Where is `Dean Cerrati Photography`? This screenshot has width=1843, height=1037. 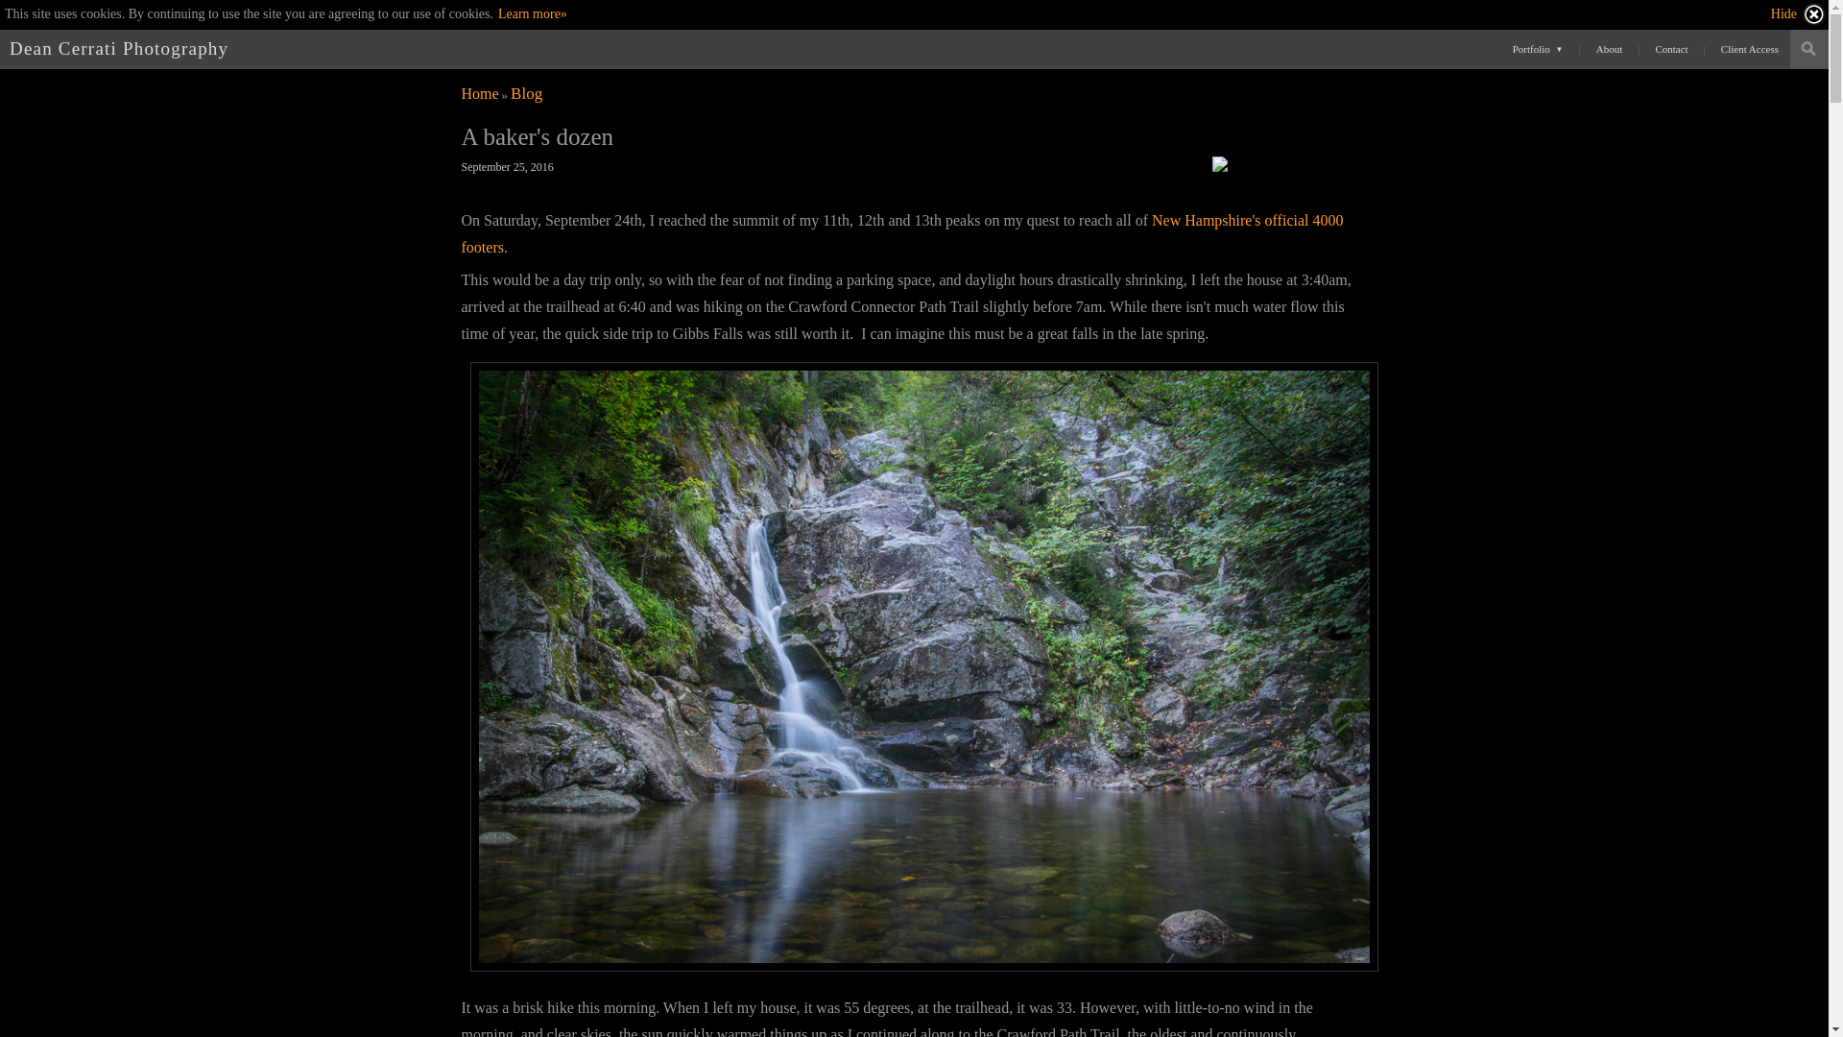
Dean Cerrati Photography is located at coordinates (479, 92).